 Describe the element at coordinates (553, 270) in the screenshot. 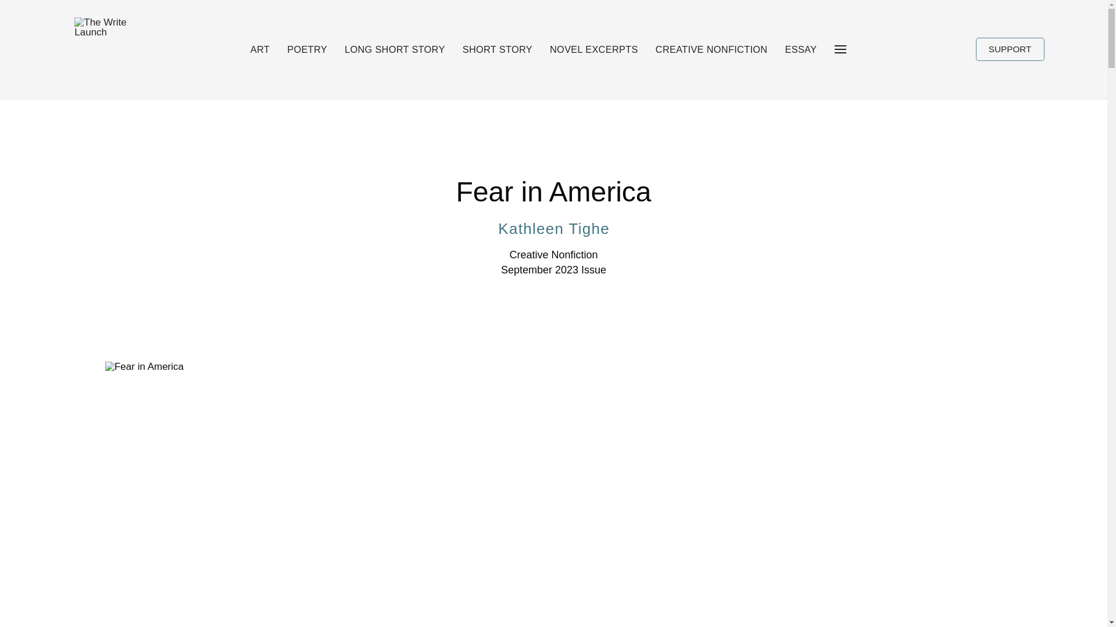

I see `September 2023 Issue` at that location.